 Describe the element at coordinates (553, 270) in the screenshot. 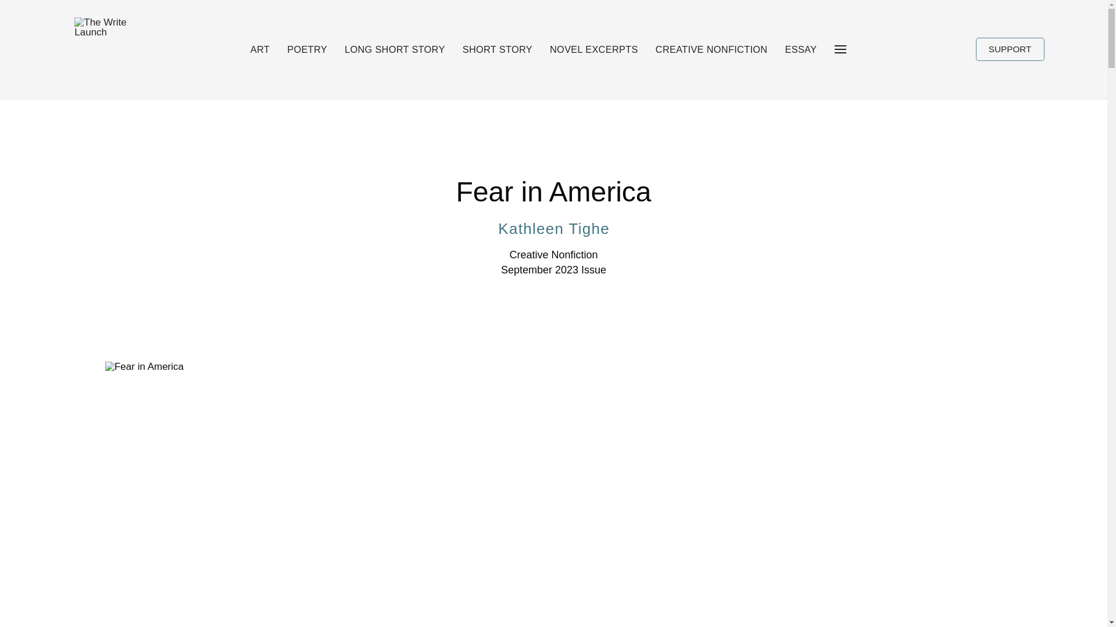

I see `September 2023 Issue` at that location.